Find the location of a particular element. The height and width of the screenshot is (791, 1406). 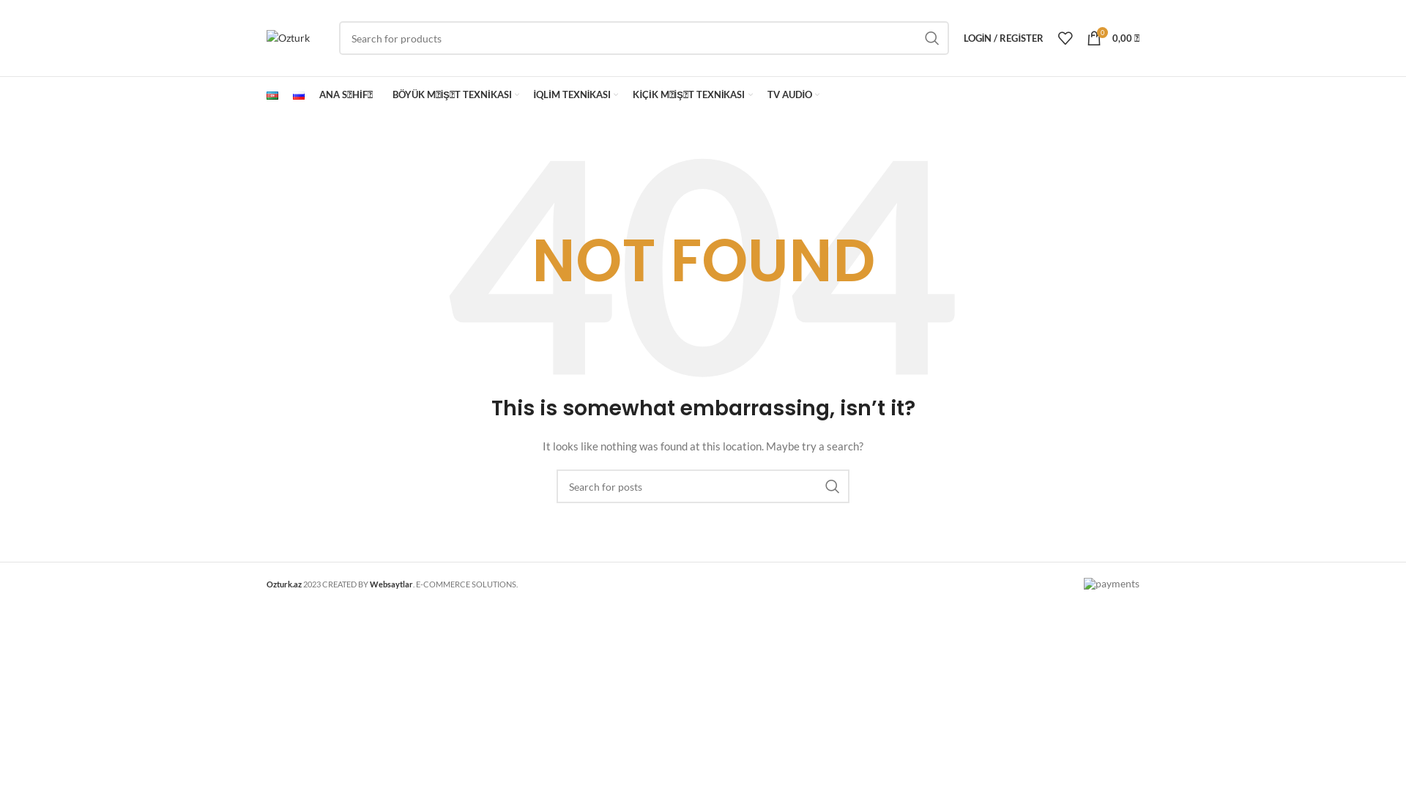

SEARCH is located at coordinates (833, 486).